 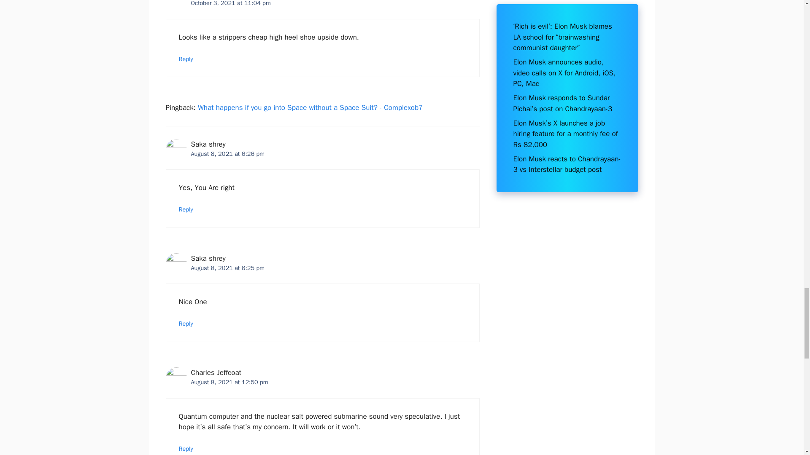 What do you see at coordinates (230, 3) in the screenshot?
I see `October 3, 2021 at 11:04 pm` at bounding box center [230, 3].